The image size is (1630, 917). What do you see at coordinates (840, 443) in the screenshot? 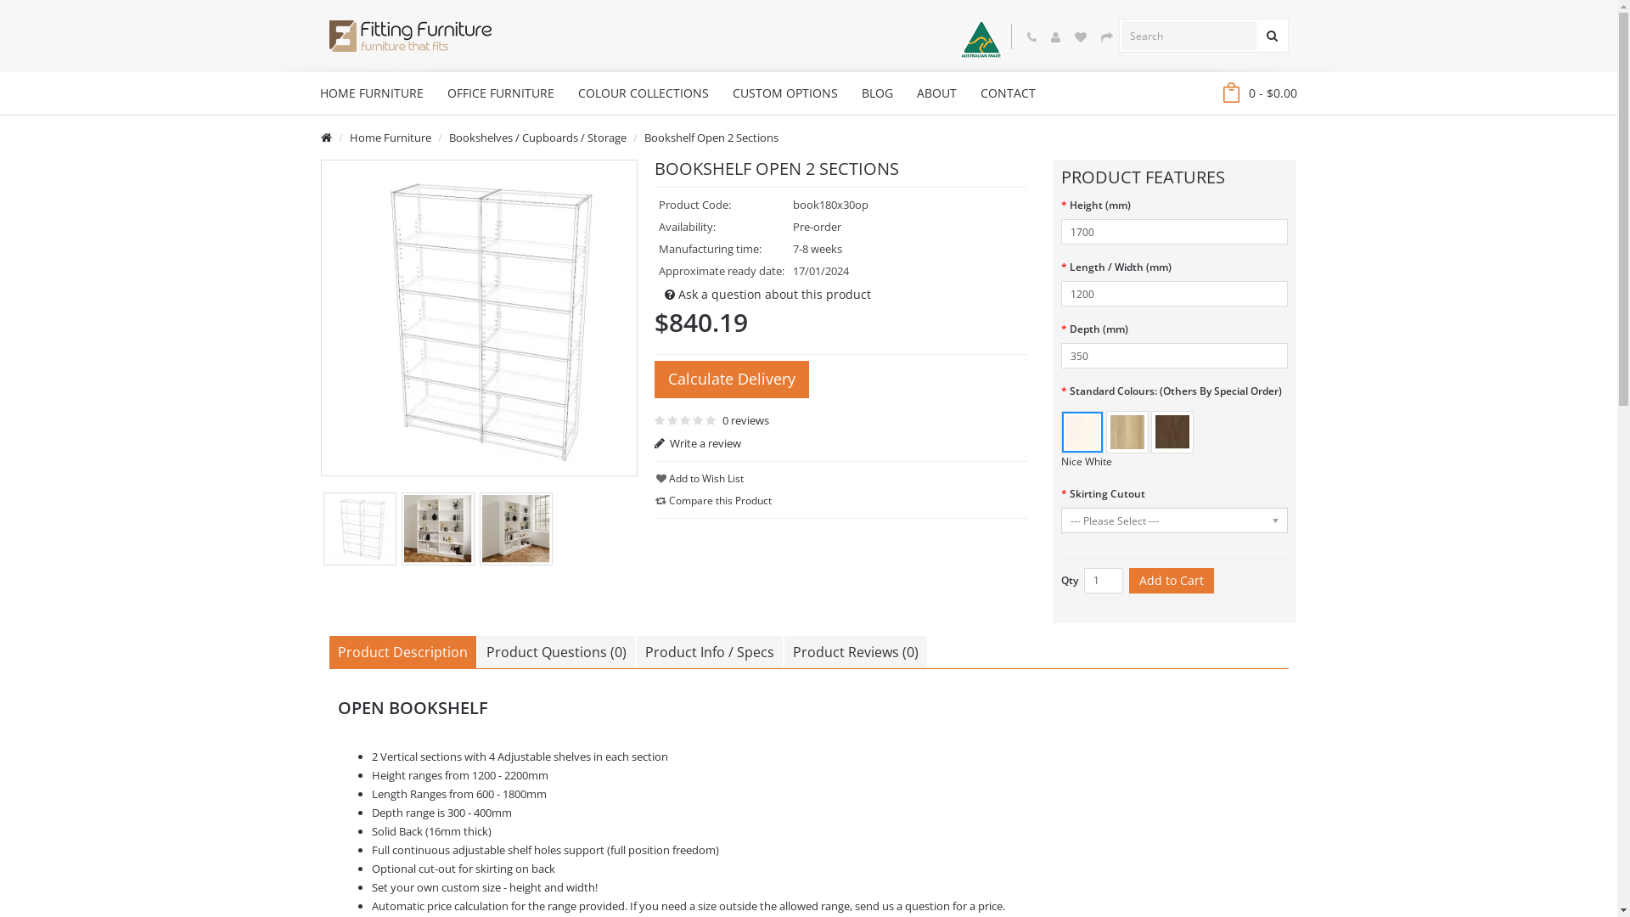
I see ` Write a review` at bounding box center [840, 443].